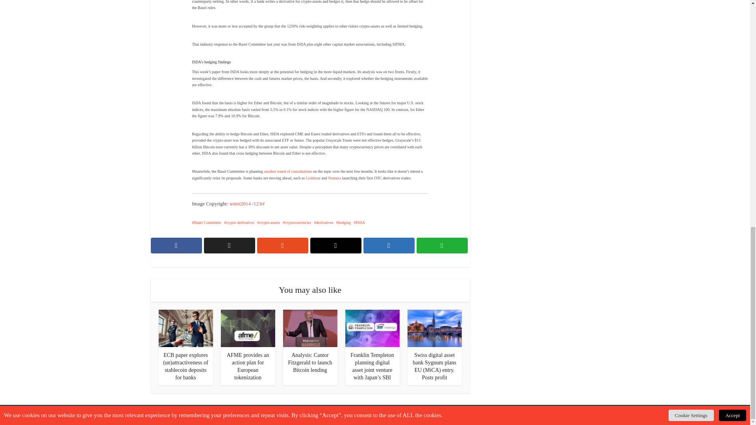 This screenshot has height=425, width=756. What do you see at coordinates (248, 366) in the screenshot?
I see `AFME provides an action plan for European tokenization` at bounding box center [248, 366].